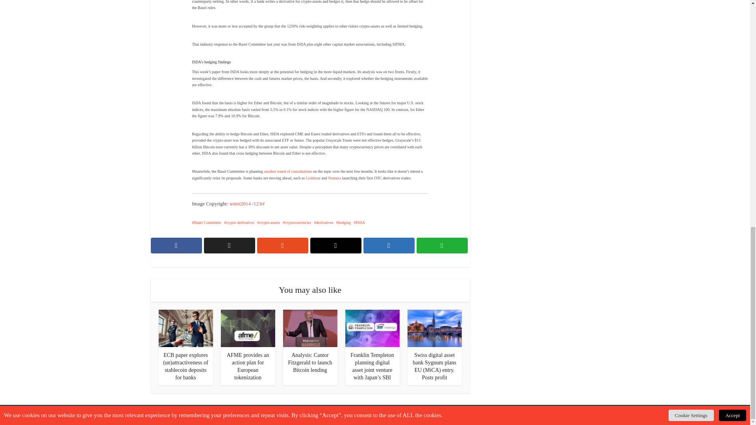 This screenshot has height=425, width=756. What do you see at coordinates (248, 366) in the screenshot?
I see `AFME provides an action plan for European tokenization` at bounding box center [248, 366].